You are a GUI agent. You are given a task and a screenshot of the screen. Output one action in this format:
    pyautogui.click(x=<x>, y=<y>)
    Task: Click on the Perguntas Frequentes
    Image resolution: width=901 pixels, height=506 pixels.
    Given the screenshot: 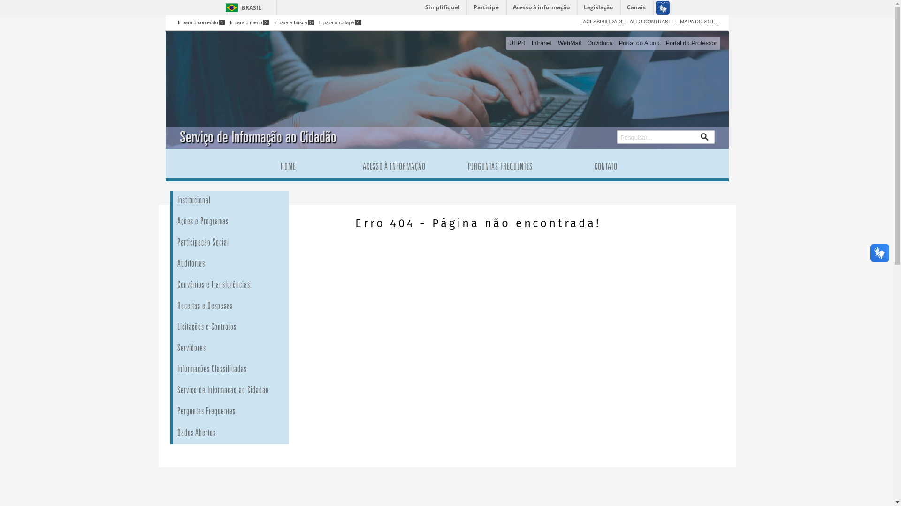 What is the action you would take?
    pyautogui.click(x=245, y=412)
    